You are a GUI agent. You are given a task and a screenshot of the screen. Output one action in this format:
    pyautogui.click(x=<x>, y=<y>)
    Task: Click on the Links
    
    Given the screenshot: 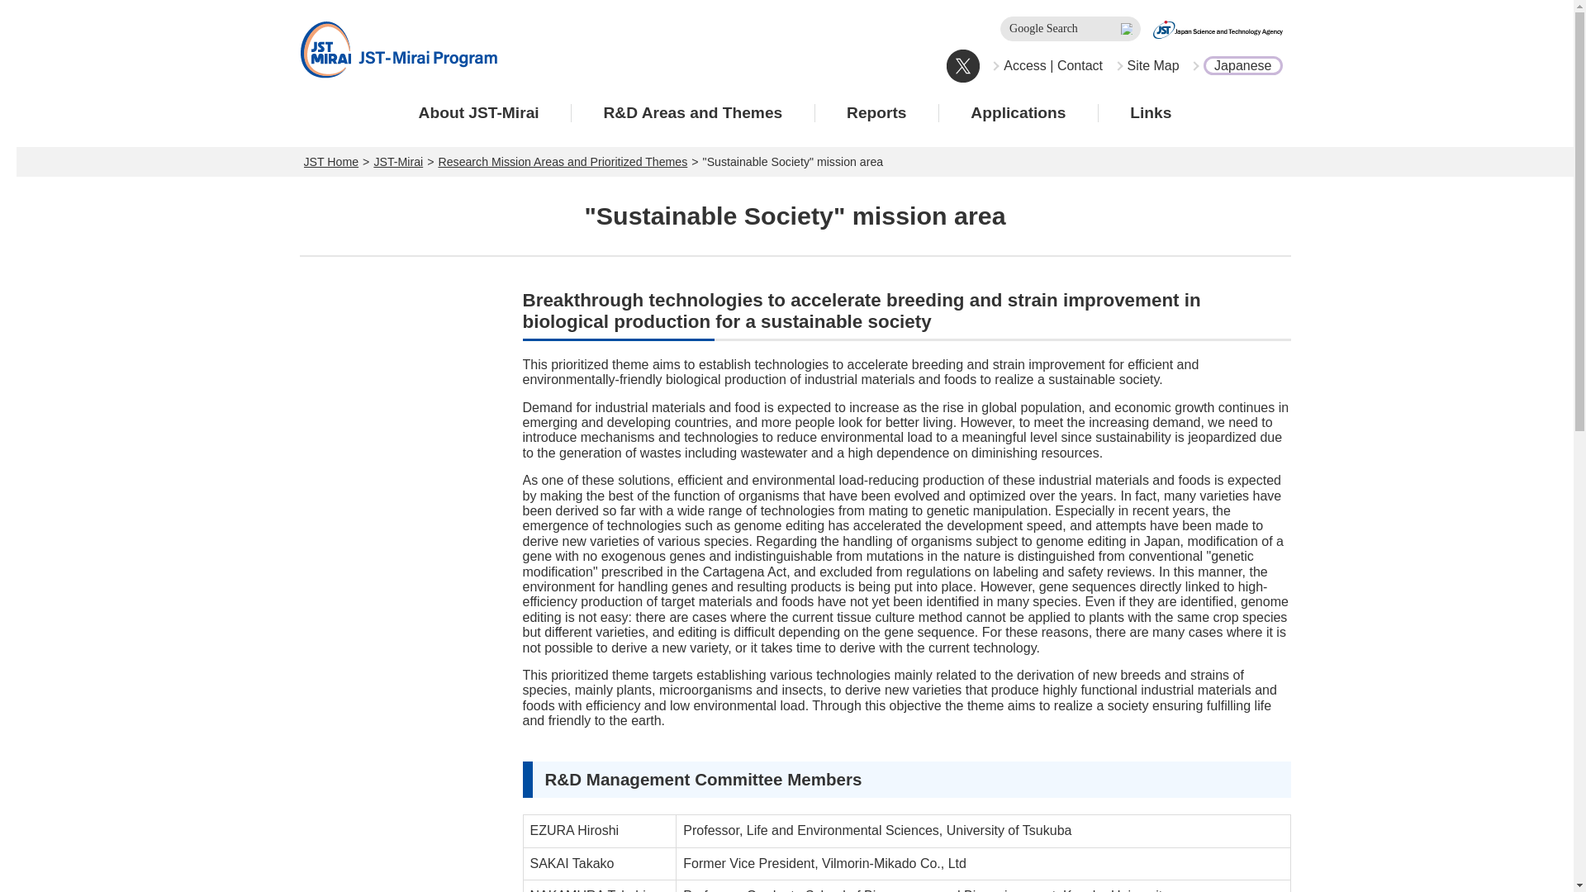 What is the action you would take?
    pyautogui.click(x=1152, y=112)
    